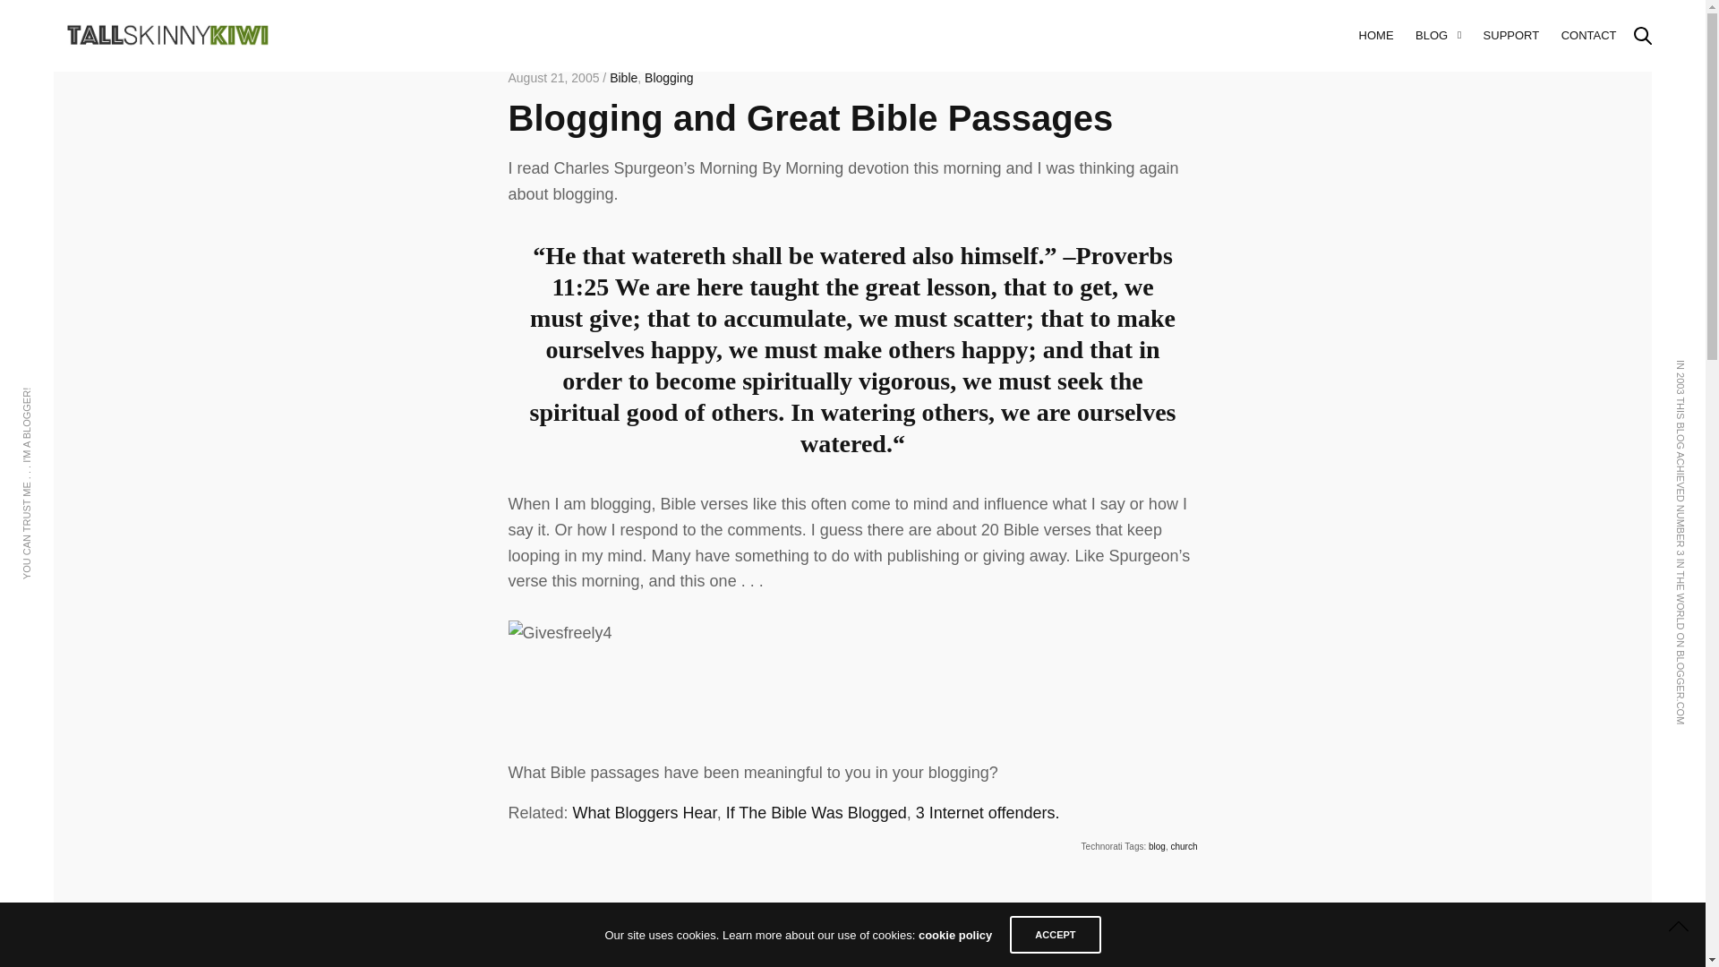  What do you see at coordinates (1184, 846) in the screenshot?
I see `church` at bounding box center [1184, 846].